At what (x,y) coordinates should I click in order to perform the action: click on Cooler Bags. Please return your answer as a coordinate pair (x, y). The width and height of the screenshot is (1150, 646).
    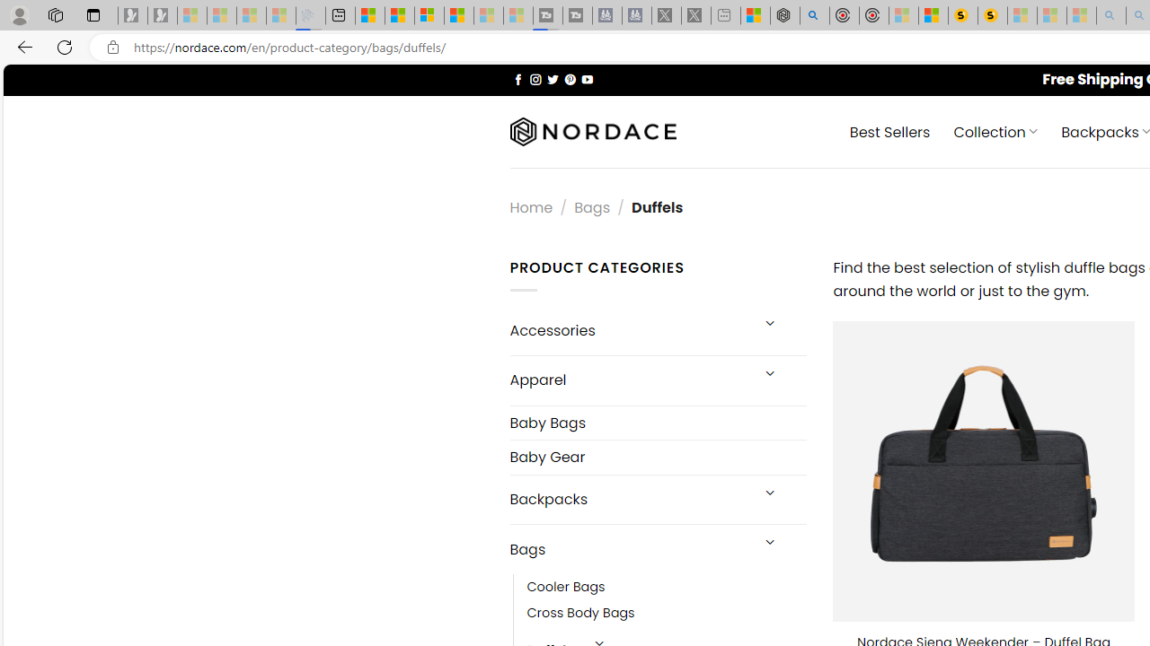
    Looking at the image, I should click on (566, 588).